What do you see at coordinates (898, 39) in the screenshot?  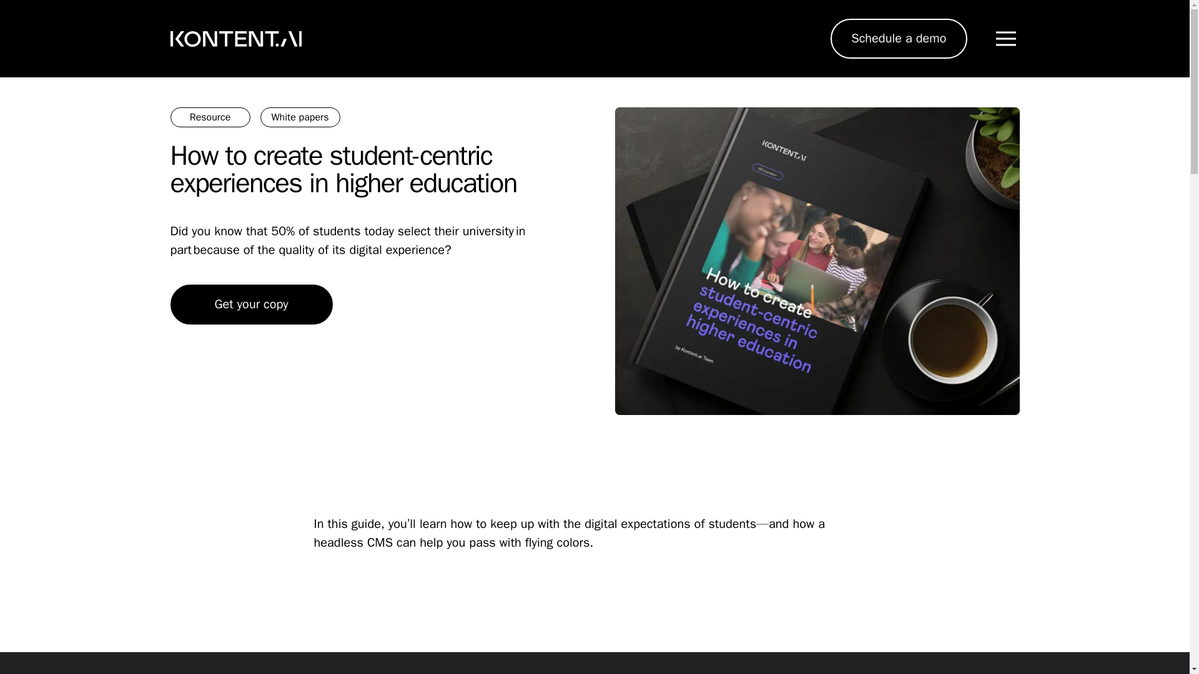 I see `Schedule a demo` at bounding box center [898, 39].